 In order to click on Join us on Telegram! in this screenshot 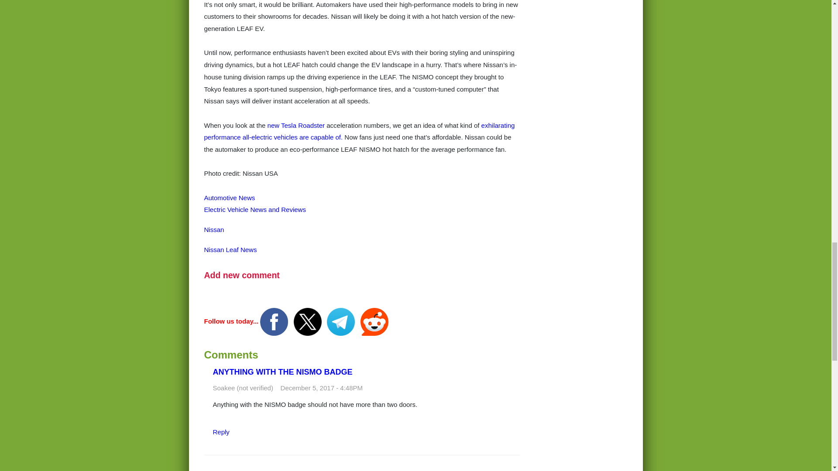, I will do `click(341, 321)`.